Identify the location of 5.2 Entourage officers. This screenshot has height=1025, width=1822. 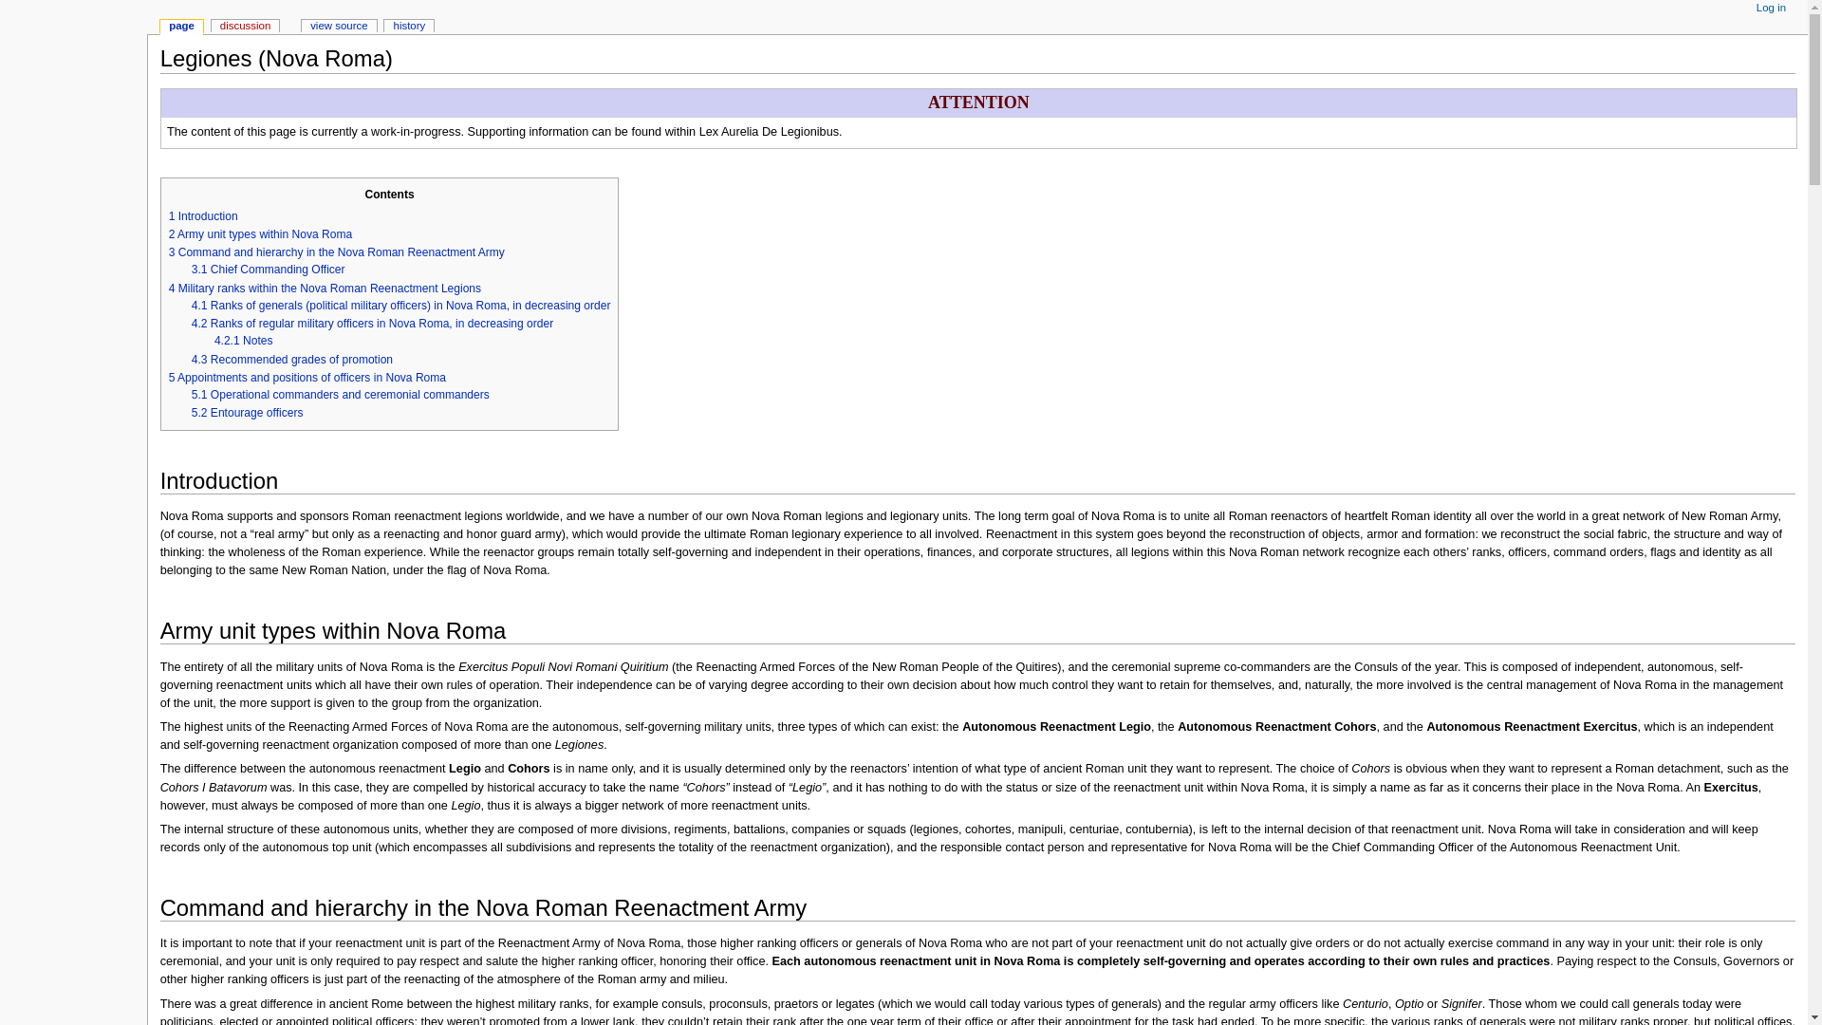
(247, 412).